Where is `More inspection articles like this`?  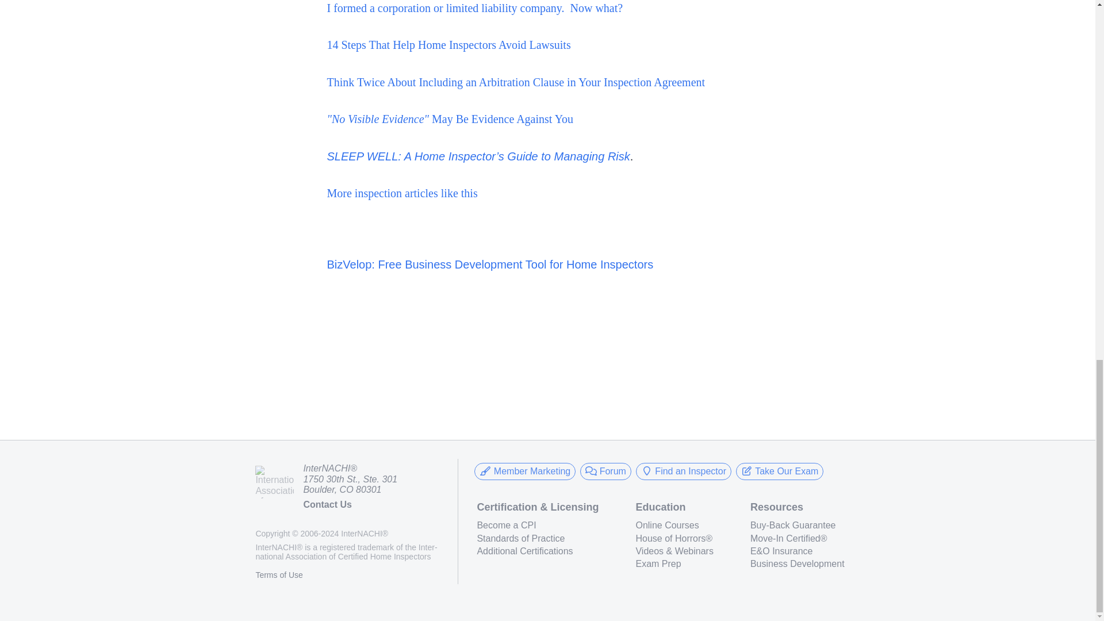 More inspection articles like this is located at coordinates (401, 193).